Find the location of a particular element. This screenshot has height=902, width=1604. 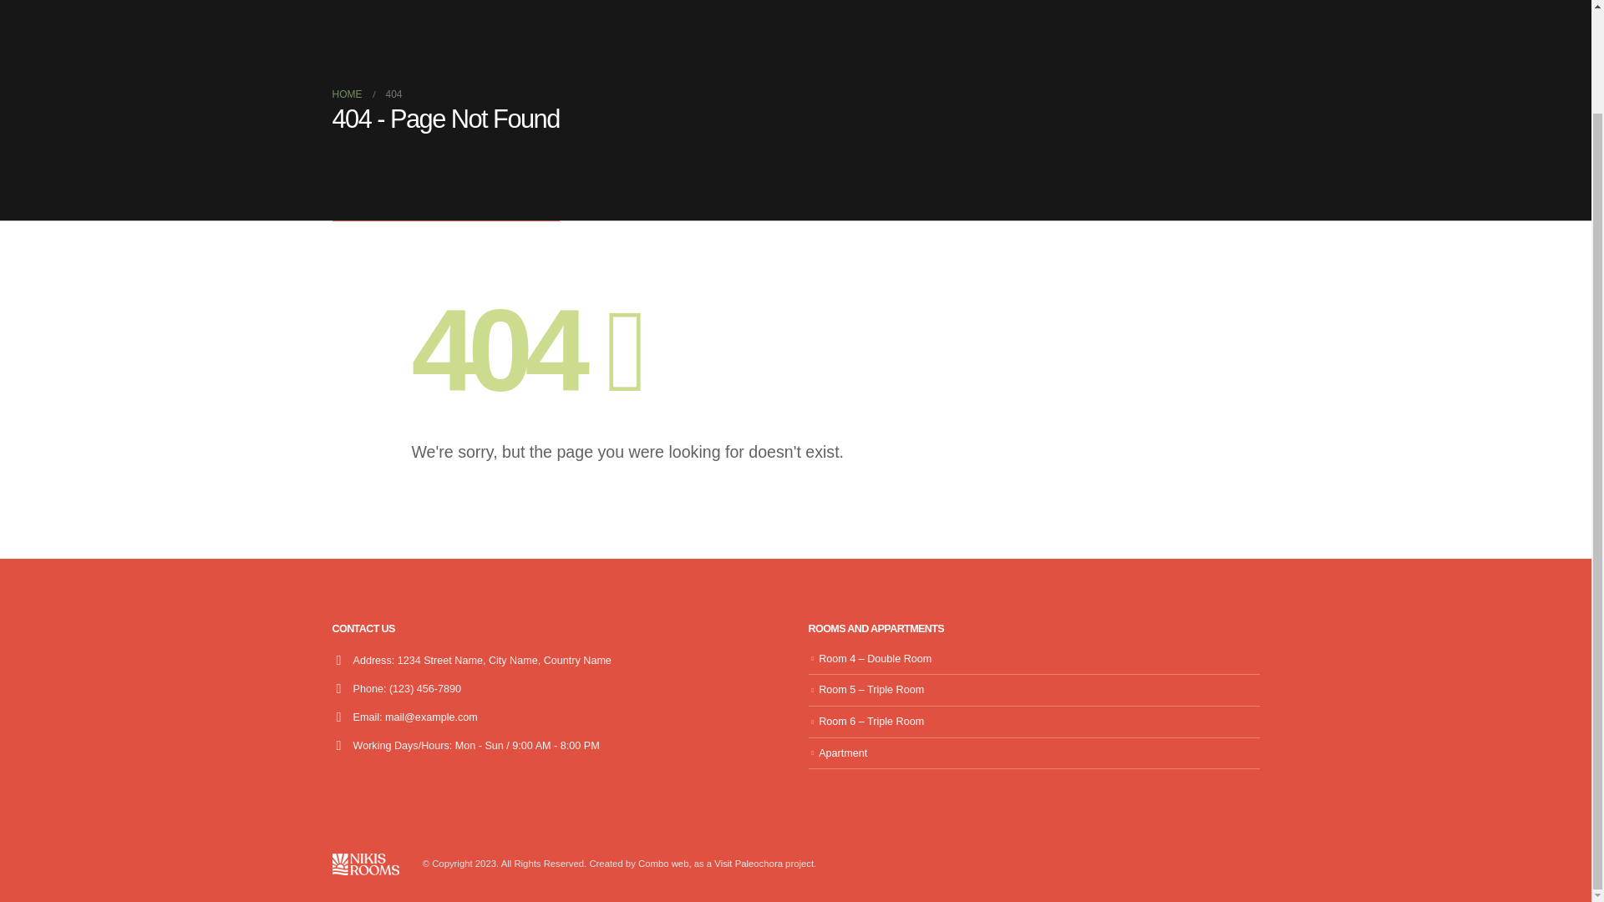

Go to Home Page is located at coordinates (347, 94).